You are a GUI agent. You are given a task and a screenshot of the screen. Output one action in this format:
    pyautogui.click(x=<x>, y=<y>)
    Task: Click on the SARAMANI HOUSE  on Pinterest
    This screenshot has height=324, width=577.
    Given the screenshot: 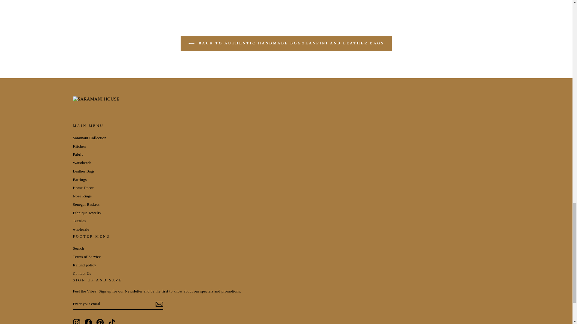 What is the action you would take?
    pyautogui.click(x=100, y=321)
    